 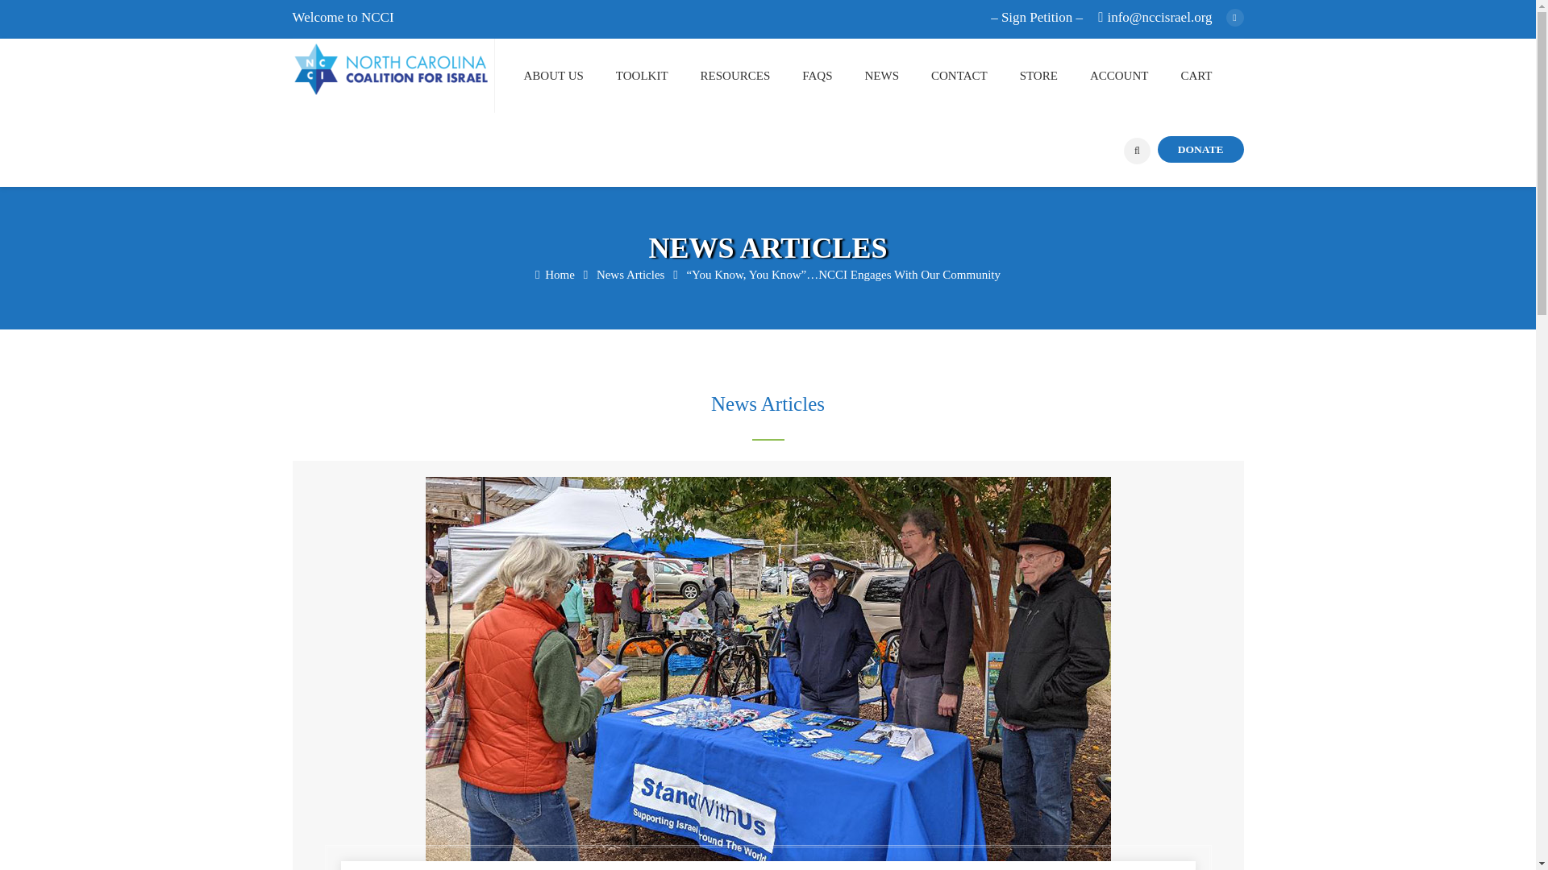 I want to click on News Articles , so click(x=631, y=274).